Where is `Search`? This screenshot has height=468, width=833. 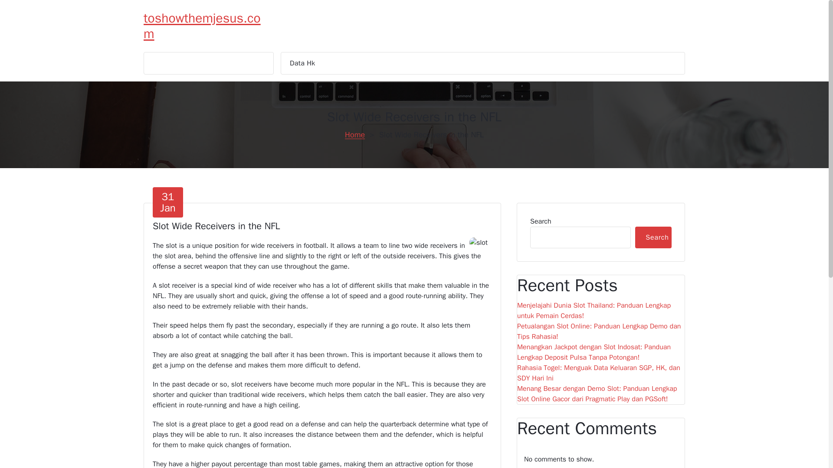 Search is located at coordinates (653, 237).